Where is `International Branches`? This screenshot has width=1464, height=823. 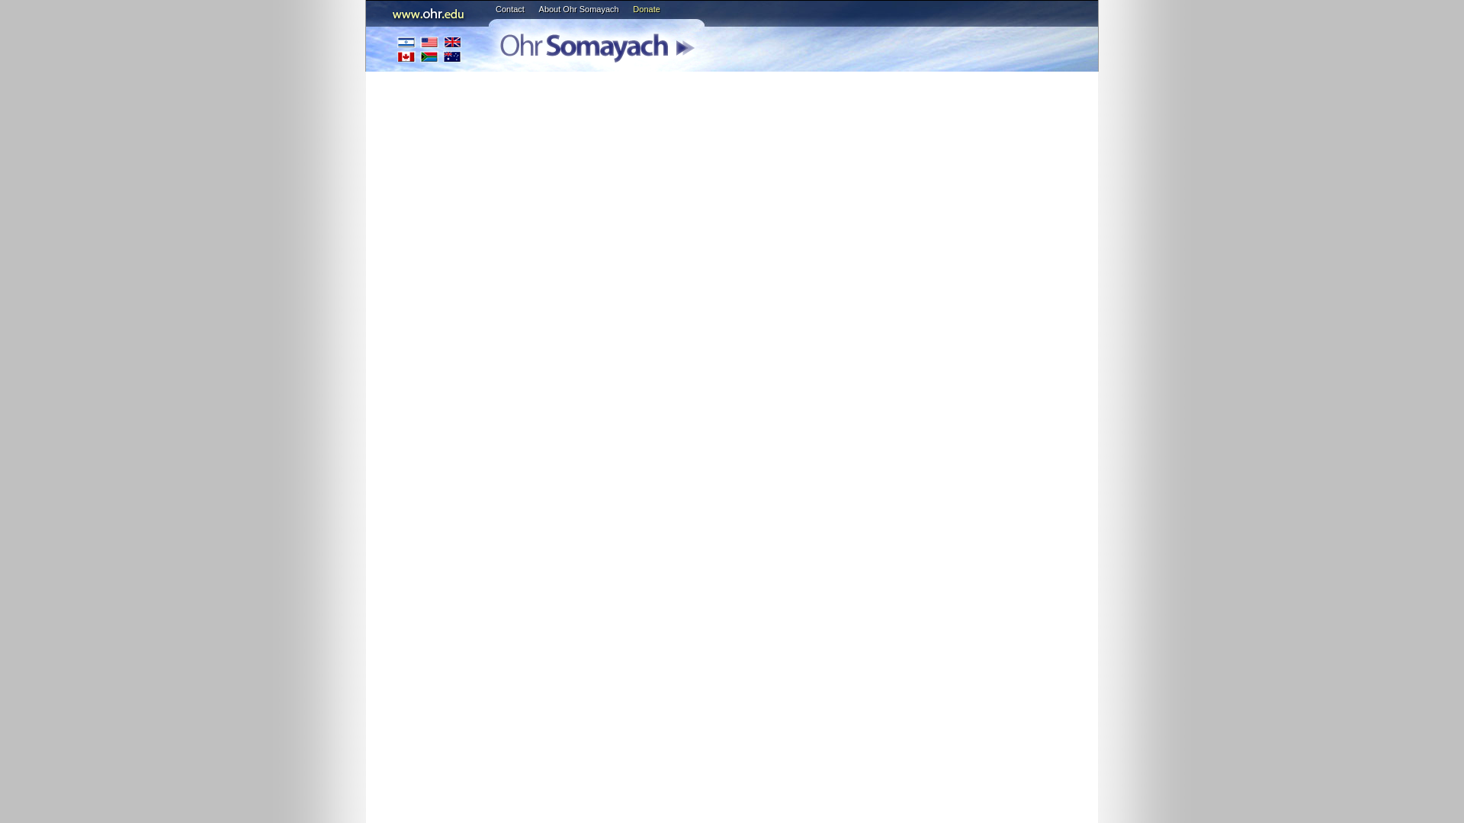 International Branches is located at coordinates (429, 49).